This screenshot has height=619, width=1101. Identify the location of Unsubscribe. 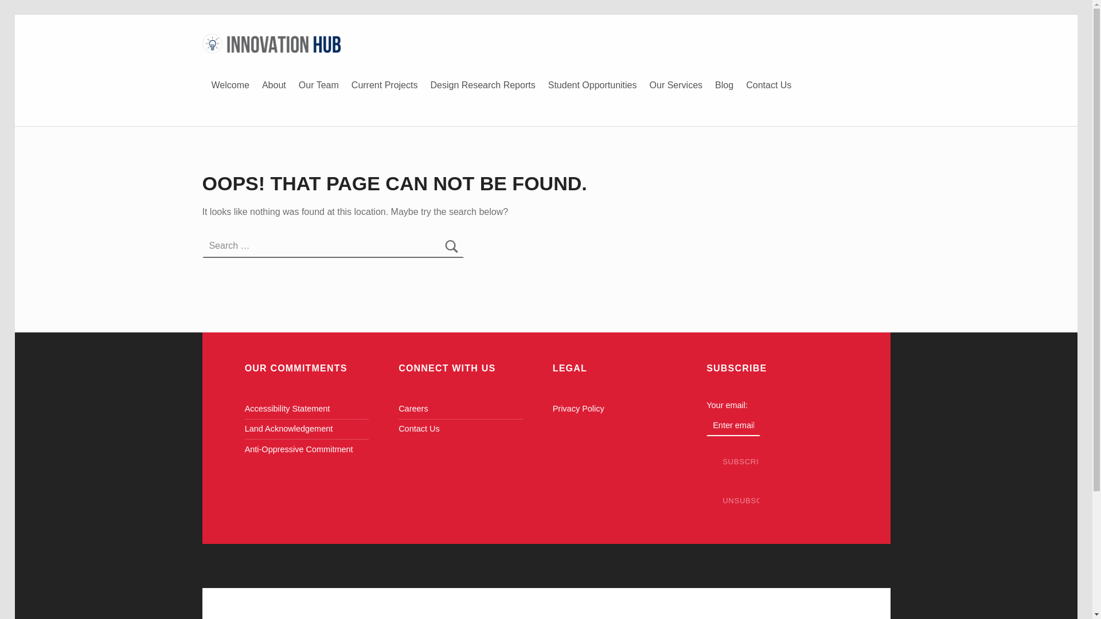
(733, 501).